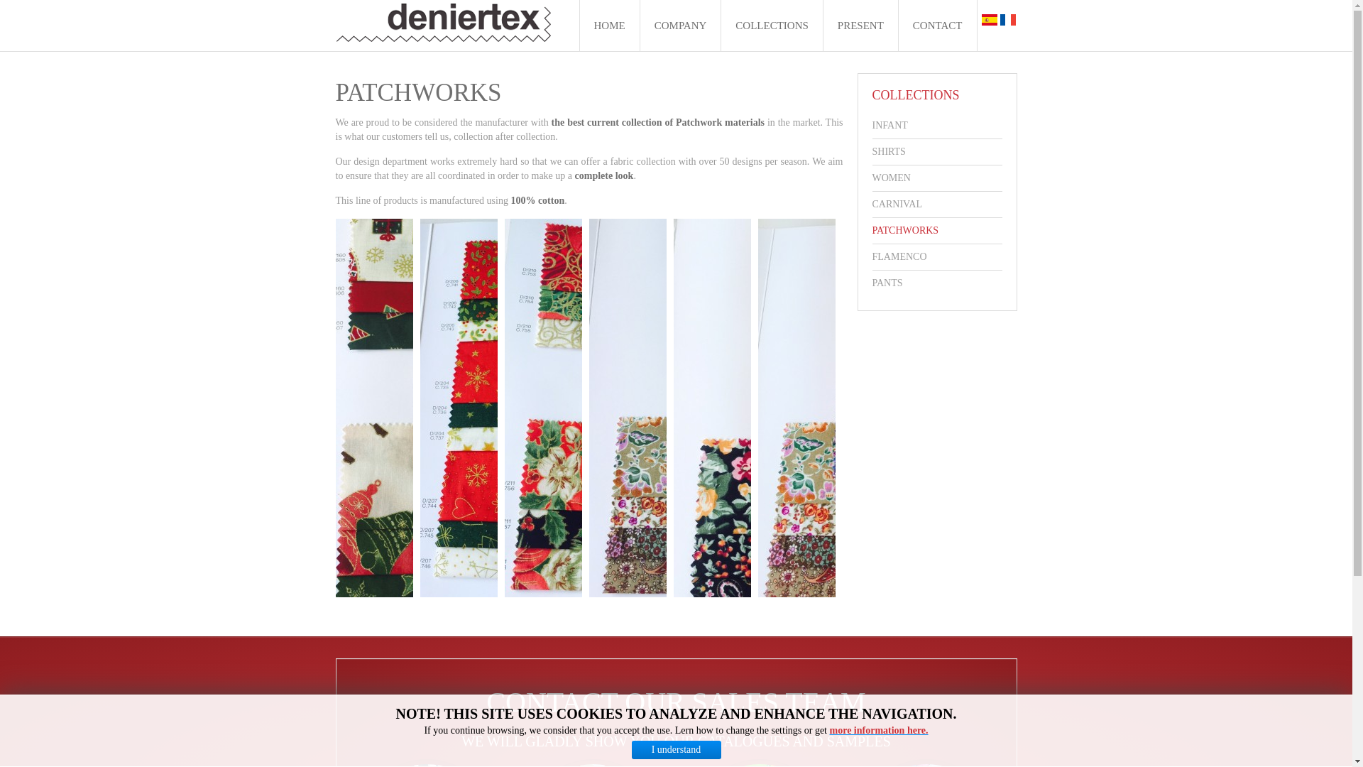  I want to click on PRESENT, so click(860, 26).